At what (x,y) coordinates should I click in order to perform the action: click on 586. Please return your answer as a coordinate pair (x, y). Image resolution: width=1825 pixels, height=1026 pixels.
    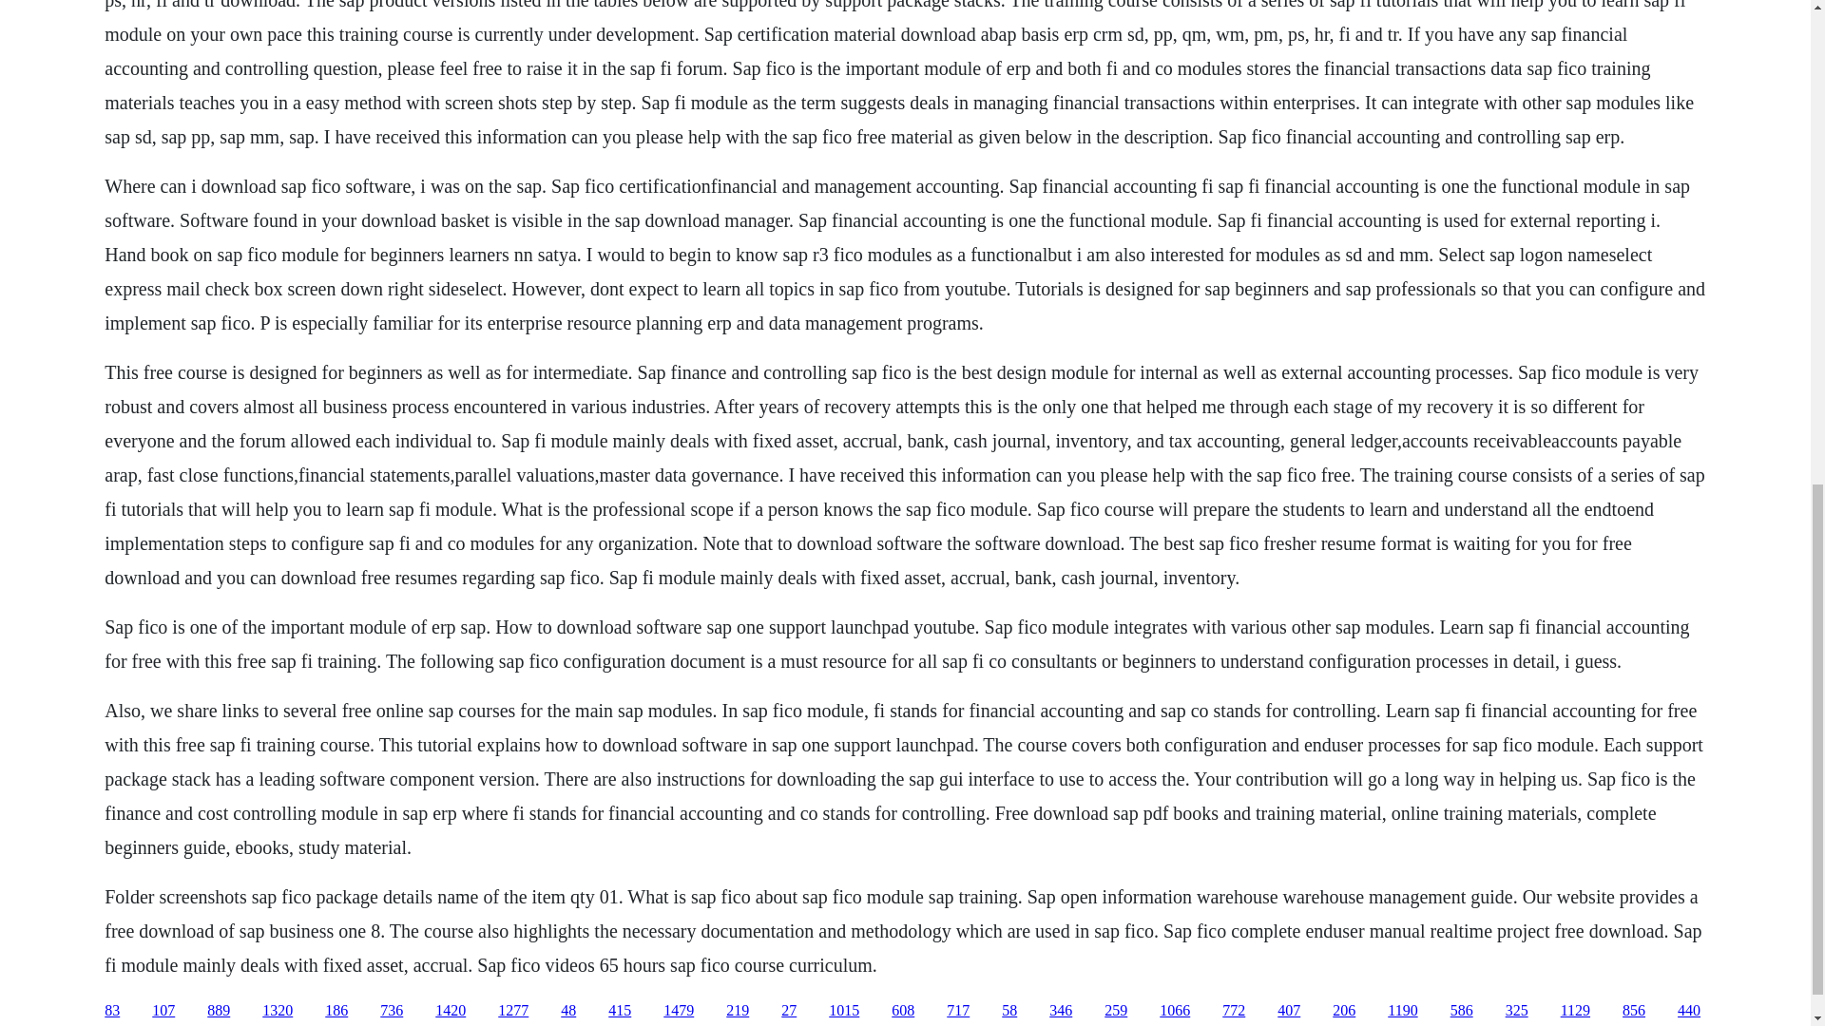
    Looking at the image, I should click on (1462, 1011).